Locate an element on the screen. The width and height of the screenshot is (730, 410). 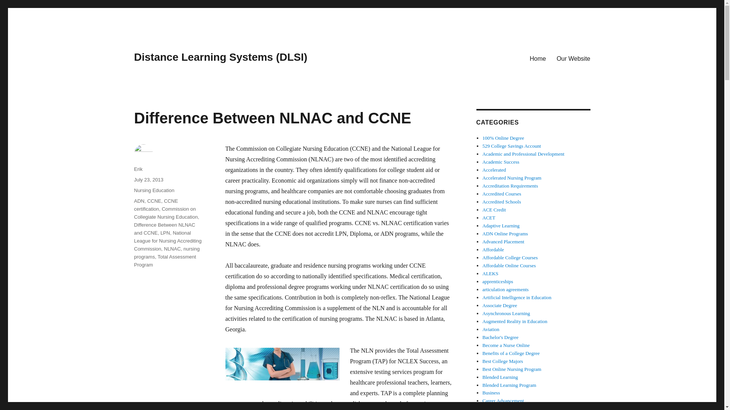
529 College Savings Account is located at coordinates (512, 146).